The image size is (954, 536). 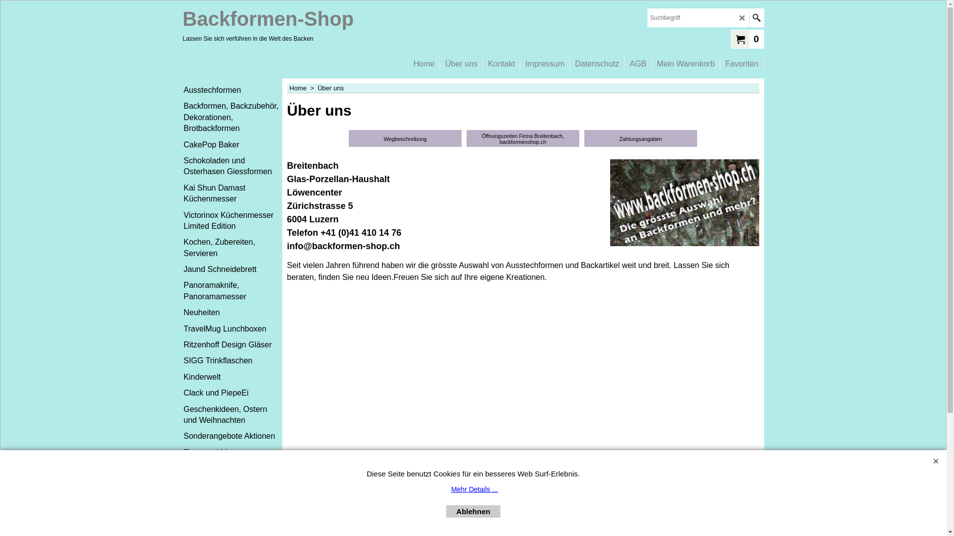 What do you see at coordinates (742, 18) in the screenshot?
I see `LD_CANCEL` at bounding box center [742, 18].